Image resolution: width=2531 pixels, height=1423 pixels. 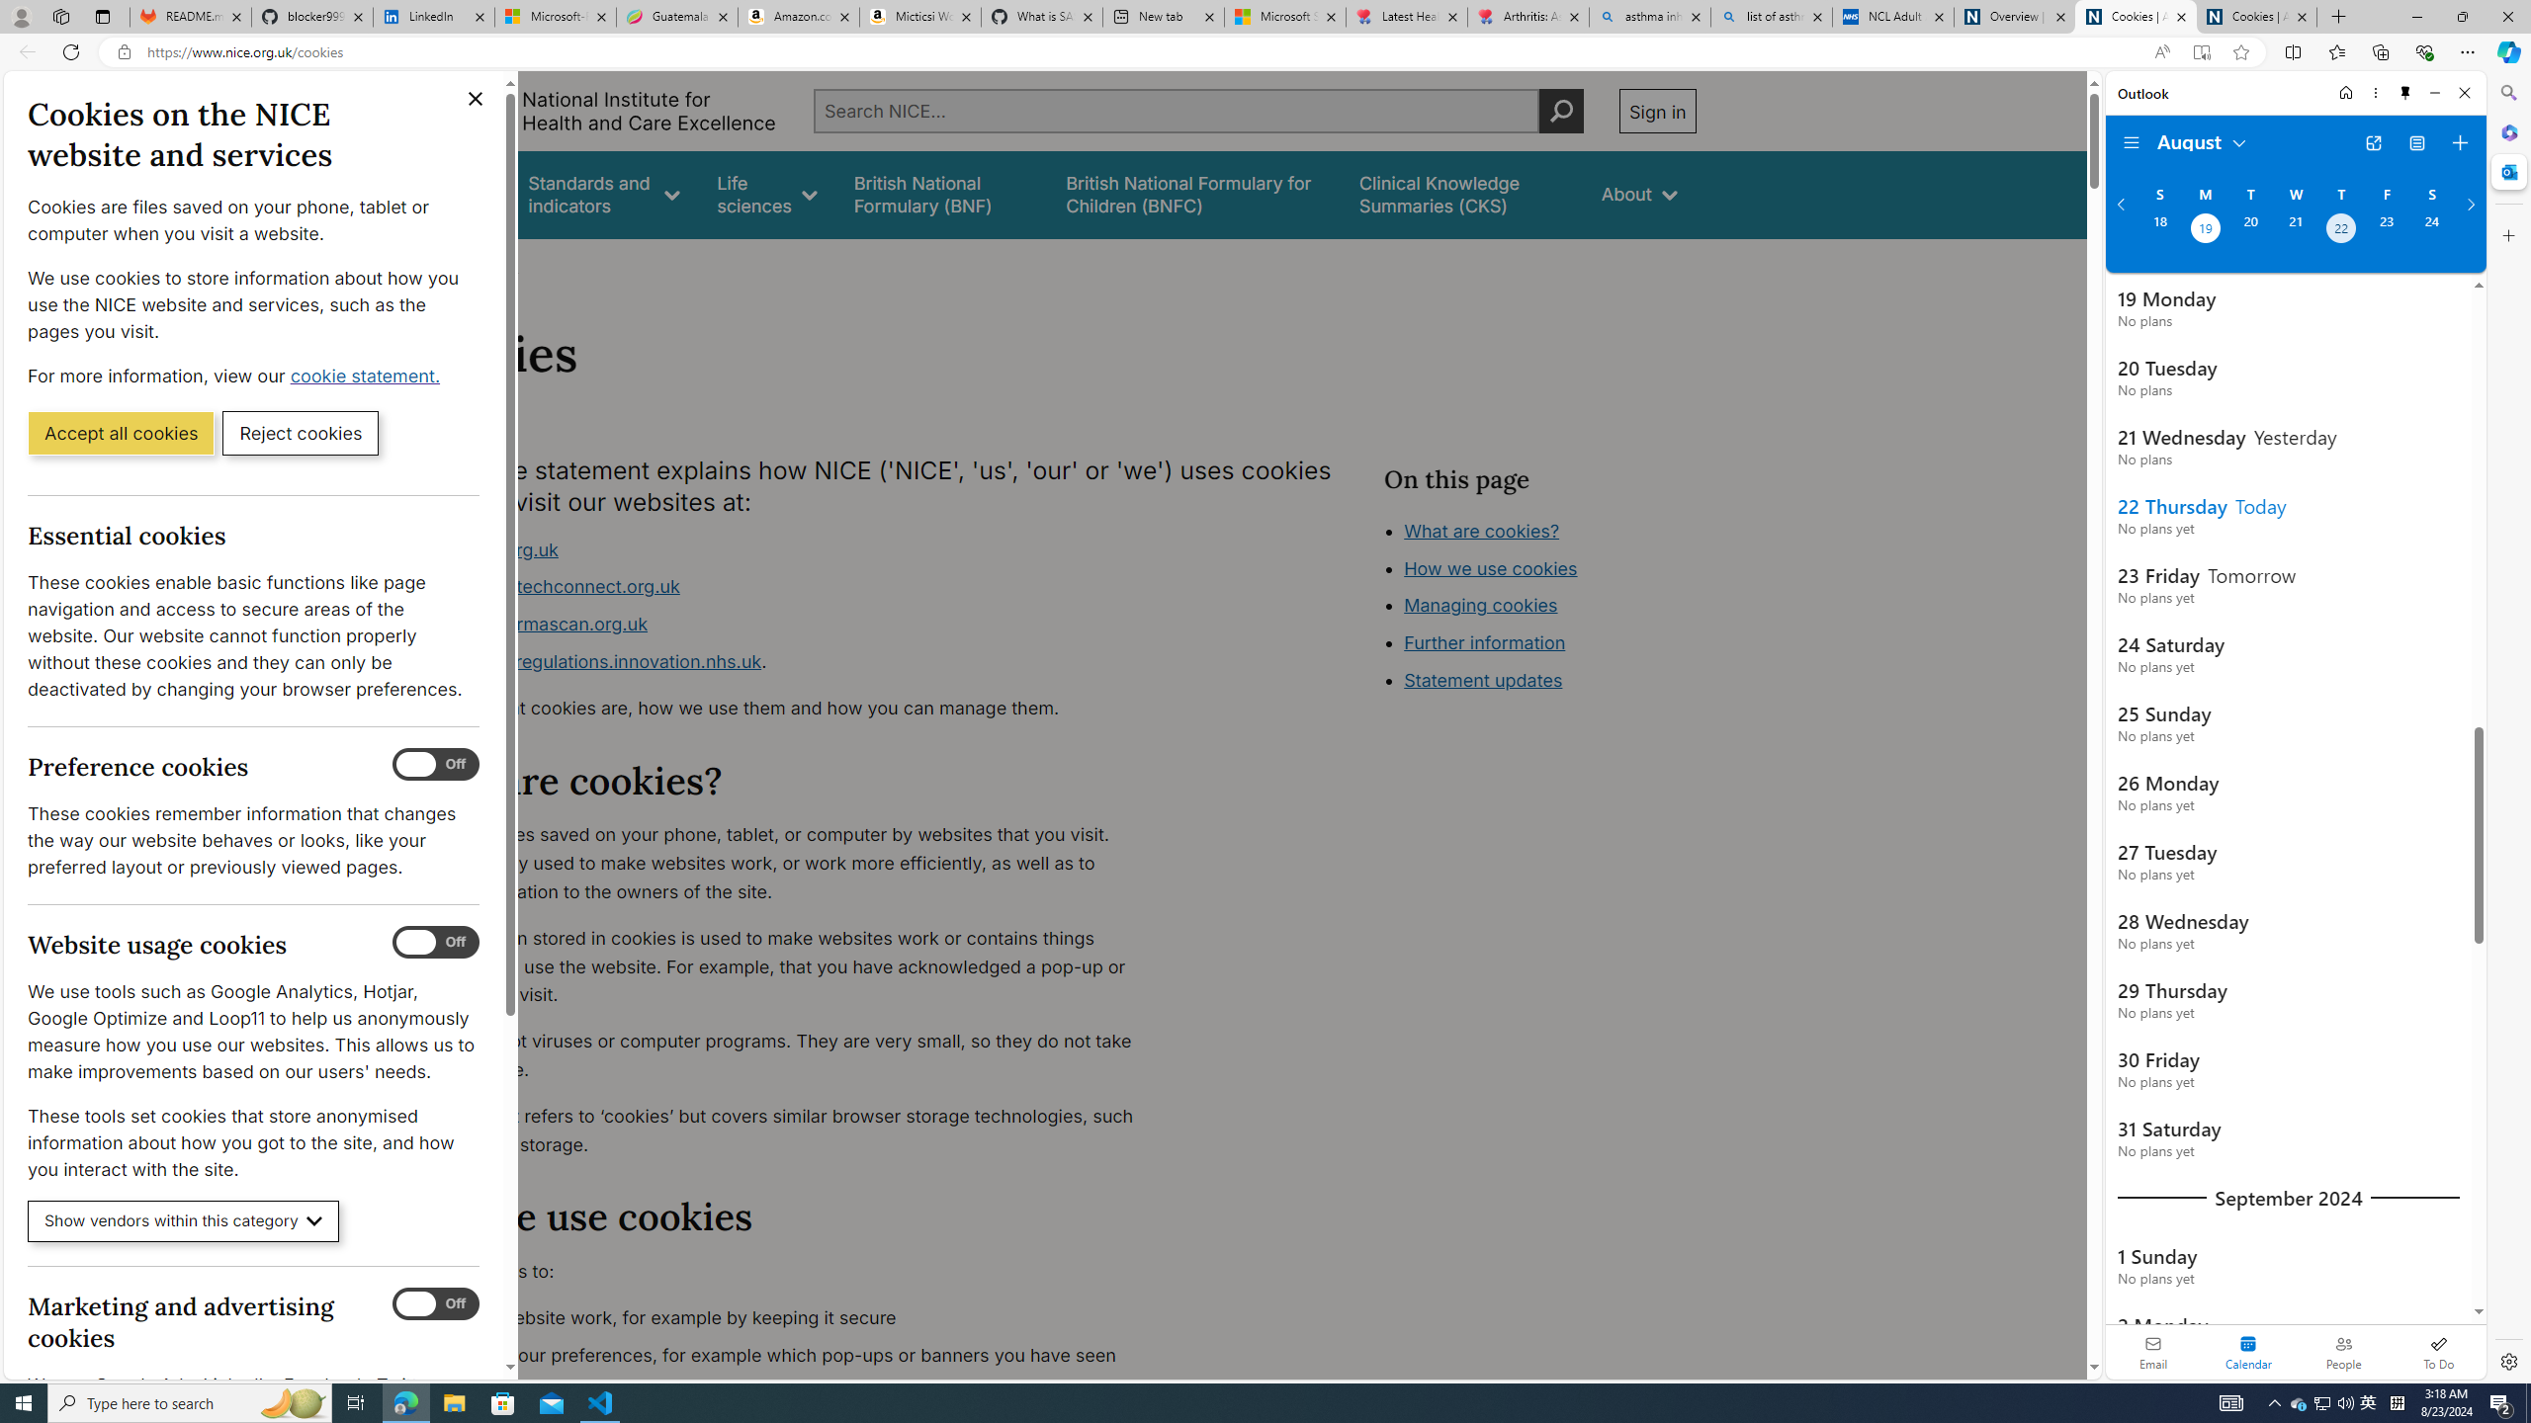 I want to click on What are cookies?, so click(x=1481, y=530).